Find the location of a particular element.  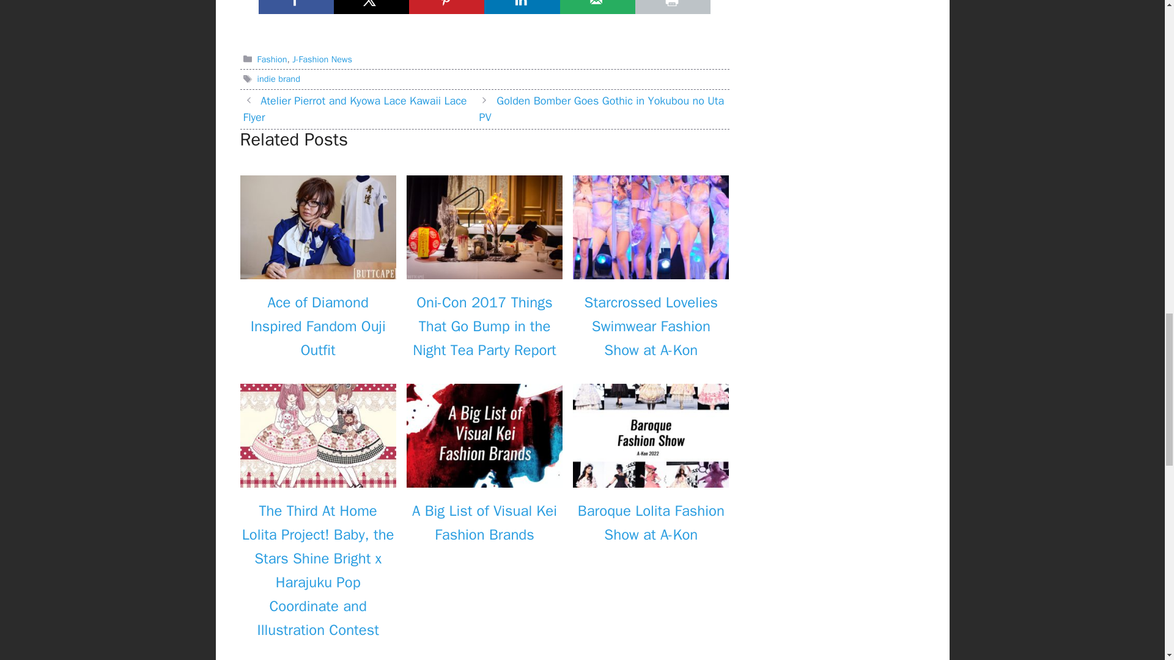

Share on Facebook is located at coordinates (296, 7).